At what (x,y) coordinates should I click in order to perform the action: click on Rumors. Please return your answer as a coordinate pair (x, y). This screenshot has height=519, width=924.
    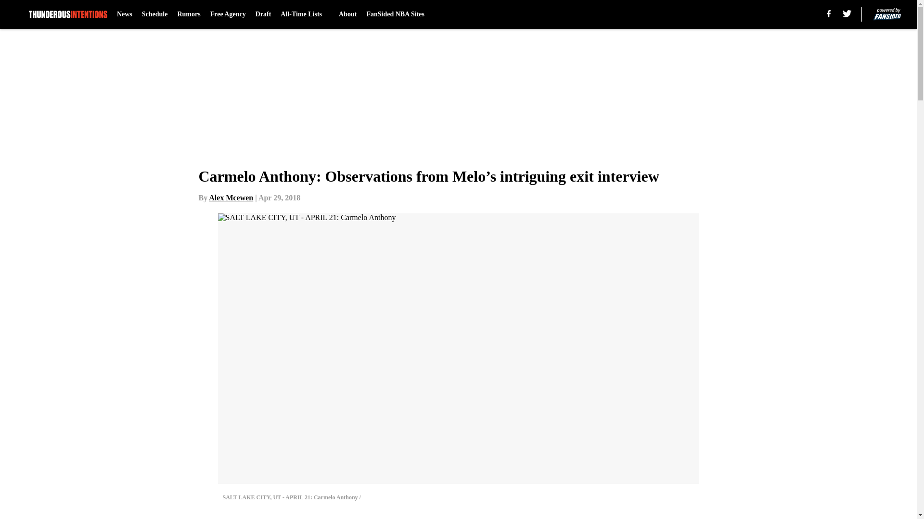
    Looking at the image, I should click on (189, 14).